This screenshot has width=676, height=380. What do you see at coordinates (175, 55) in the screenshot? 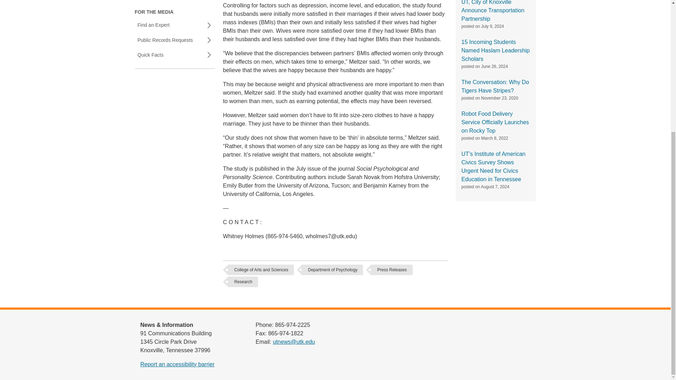
I see `Quick Facts` at bounding box center [175, 55].